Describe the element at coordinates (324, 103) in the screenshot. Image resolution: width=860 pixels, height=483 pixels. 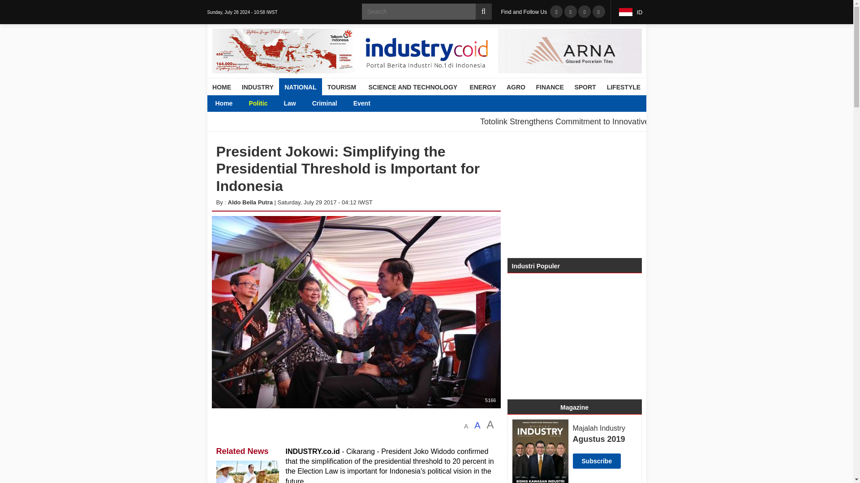
I see `Telecommunication` at that location.